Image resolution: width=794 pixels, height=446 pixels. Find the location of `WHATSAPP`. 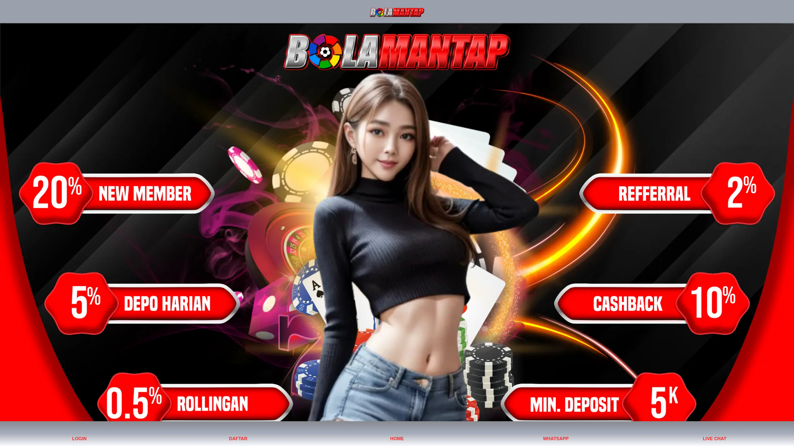

WHATSAPP is located at coordinates (556, 434).